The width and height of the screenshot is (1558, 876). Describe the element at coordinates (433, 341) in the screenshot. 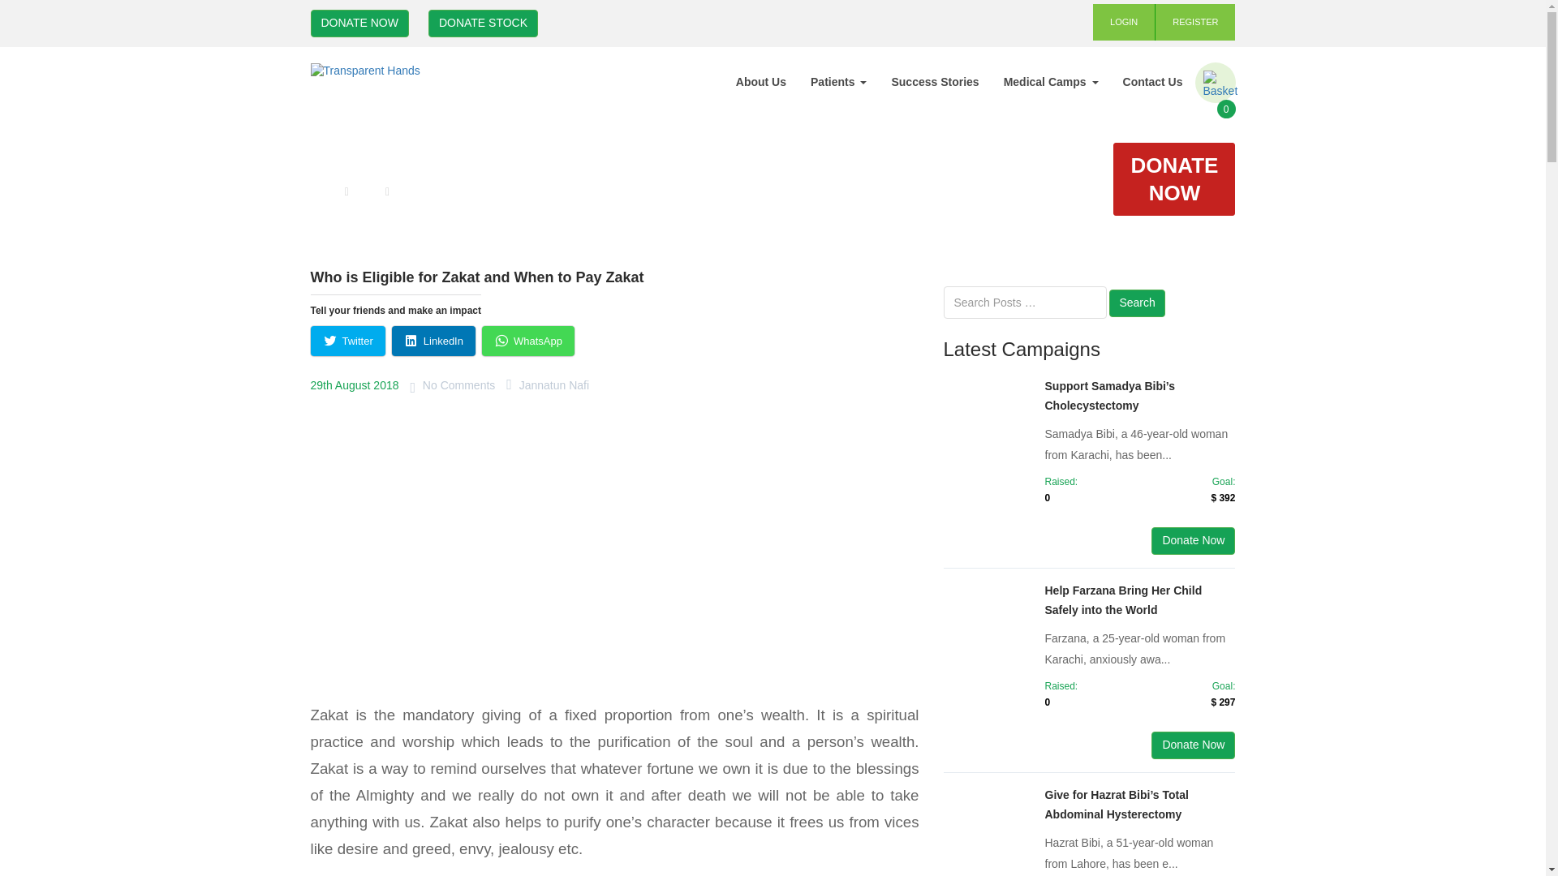

I see `Click to share on LinkedIn` at that location.